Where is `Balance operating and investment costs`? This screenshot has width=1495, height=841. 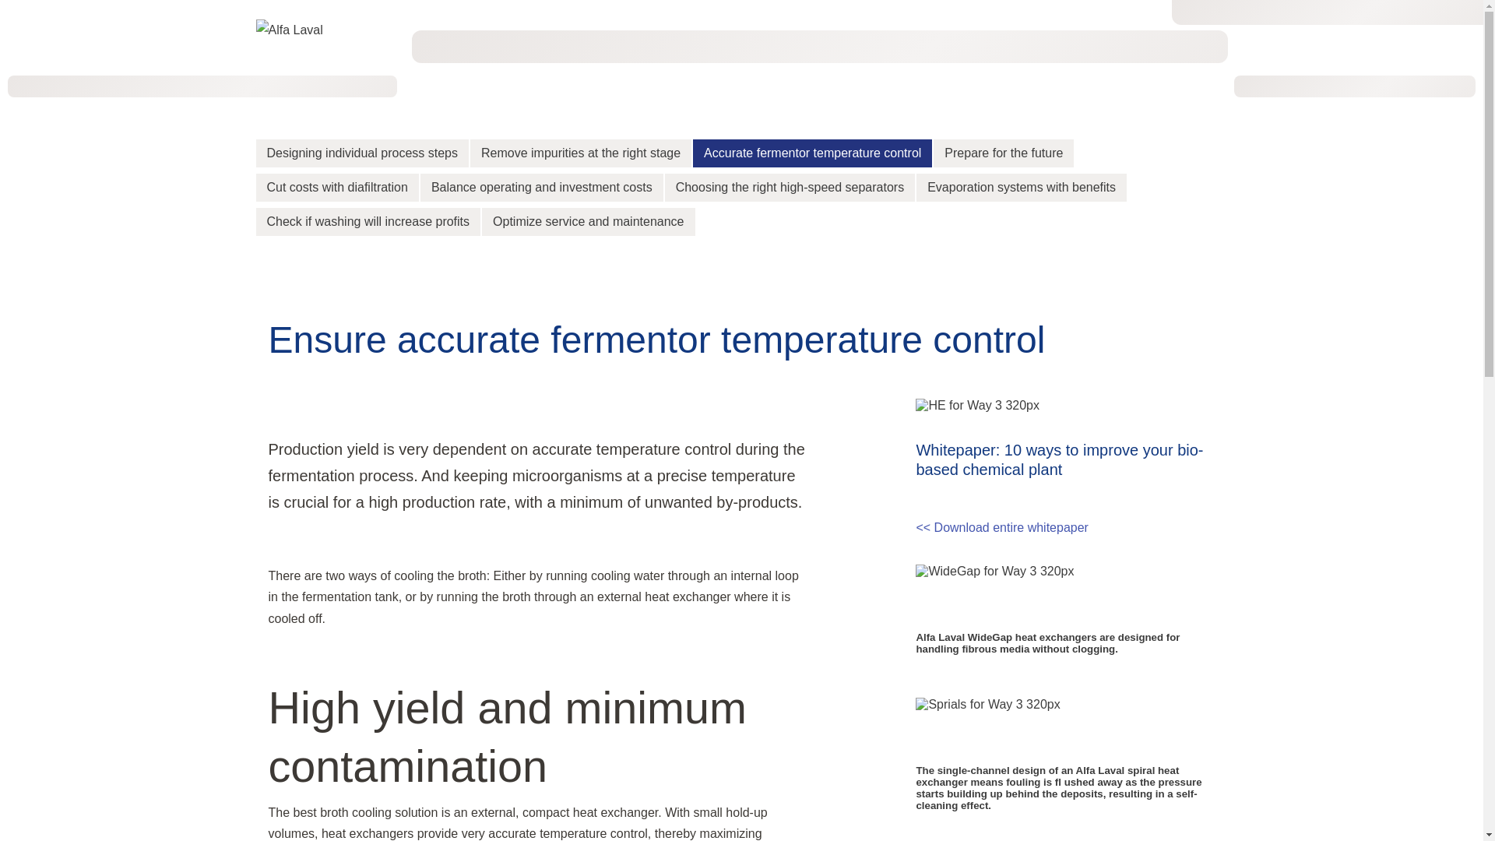
Balance operating and investment costs is located at coordinates (542, 187).